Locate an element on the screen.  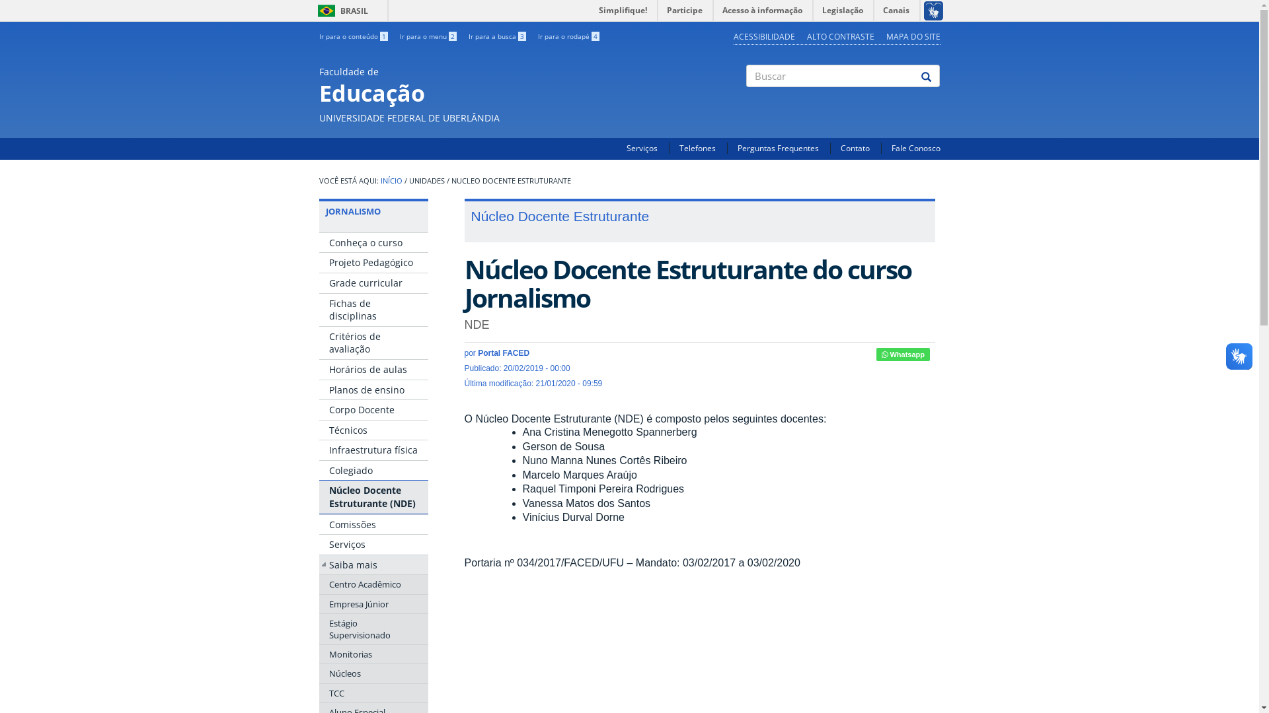
Fichas de disciplinas is located at coordinates (373, 310).